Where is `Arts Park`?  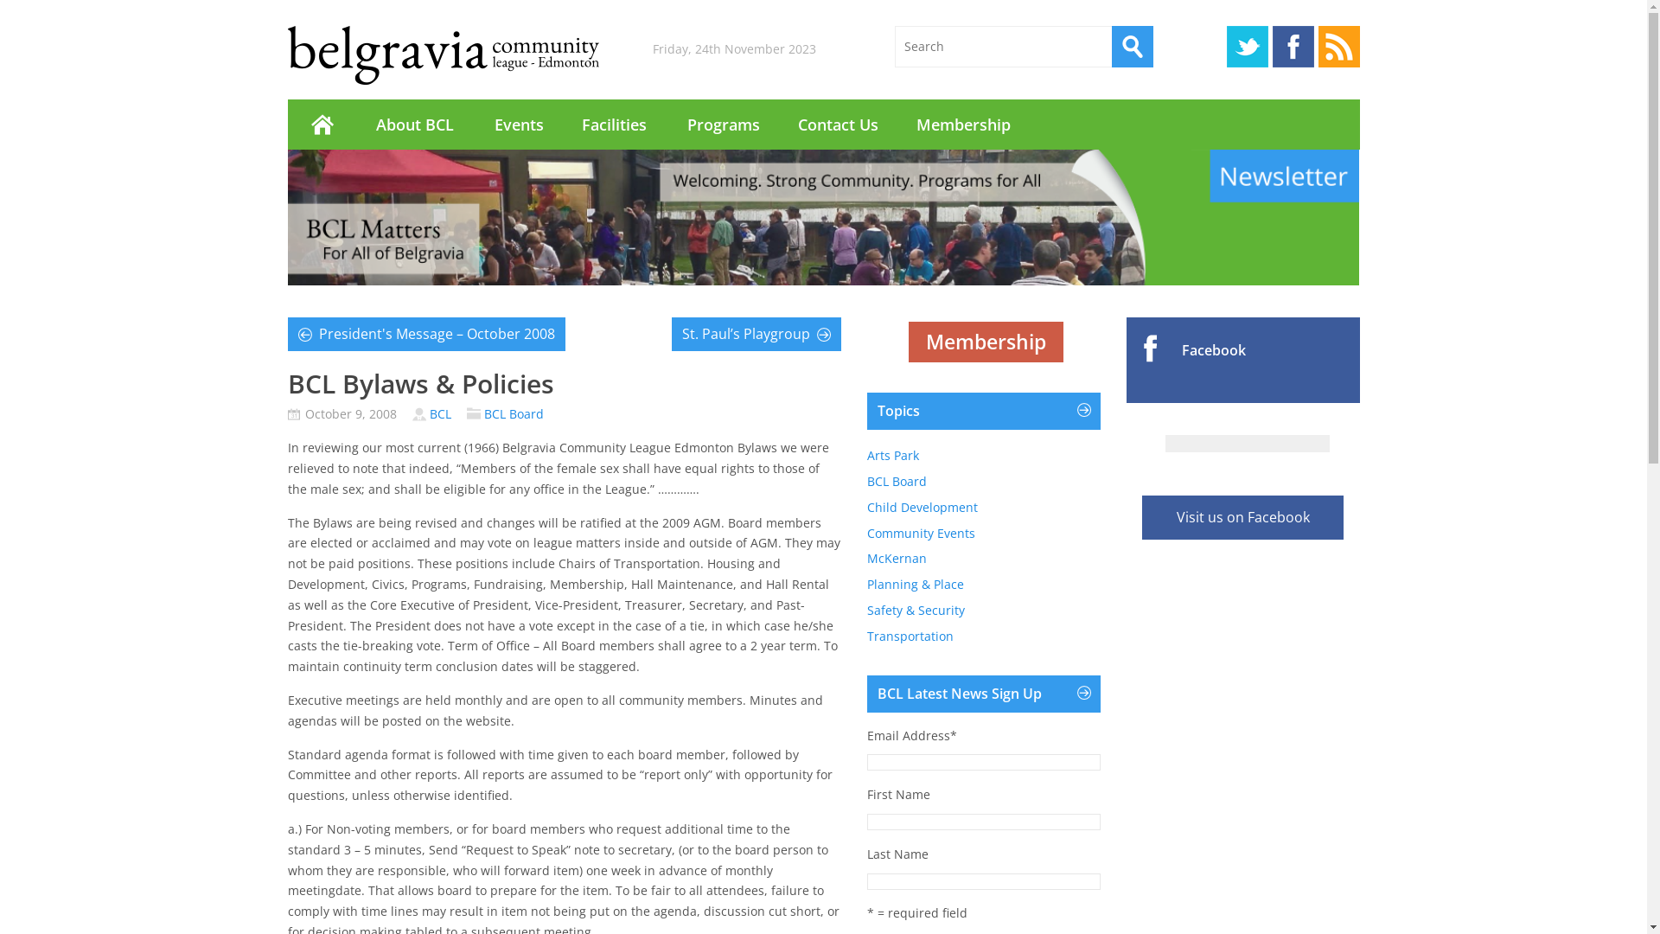 Arts Park is located at coordinates (892, 455).